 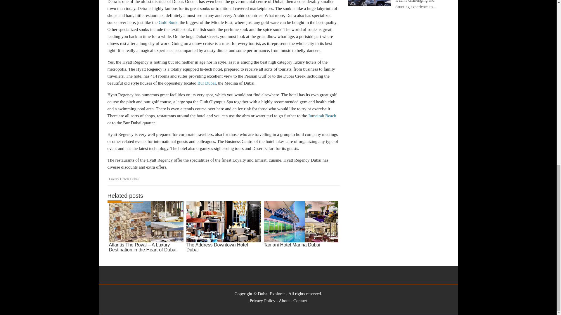 What do you see at coordinates (223, 228) in the screenshot?
I see `The Address Downtown Hotel Dubai` at bounding box center [223, 228].